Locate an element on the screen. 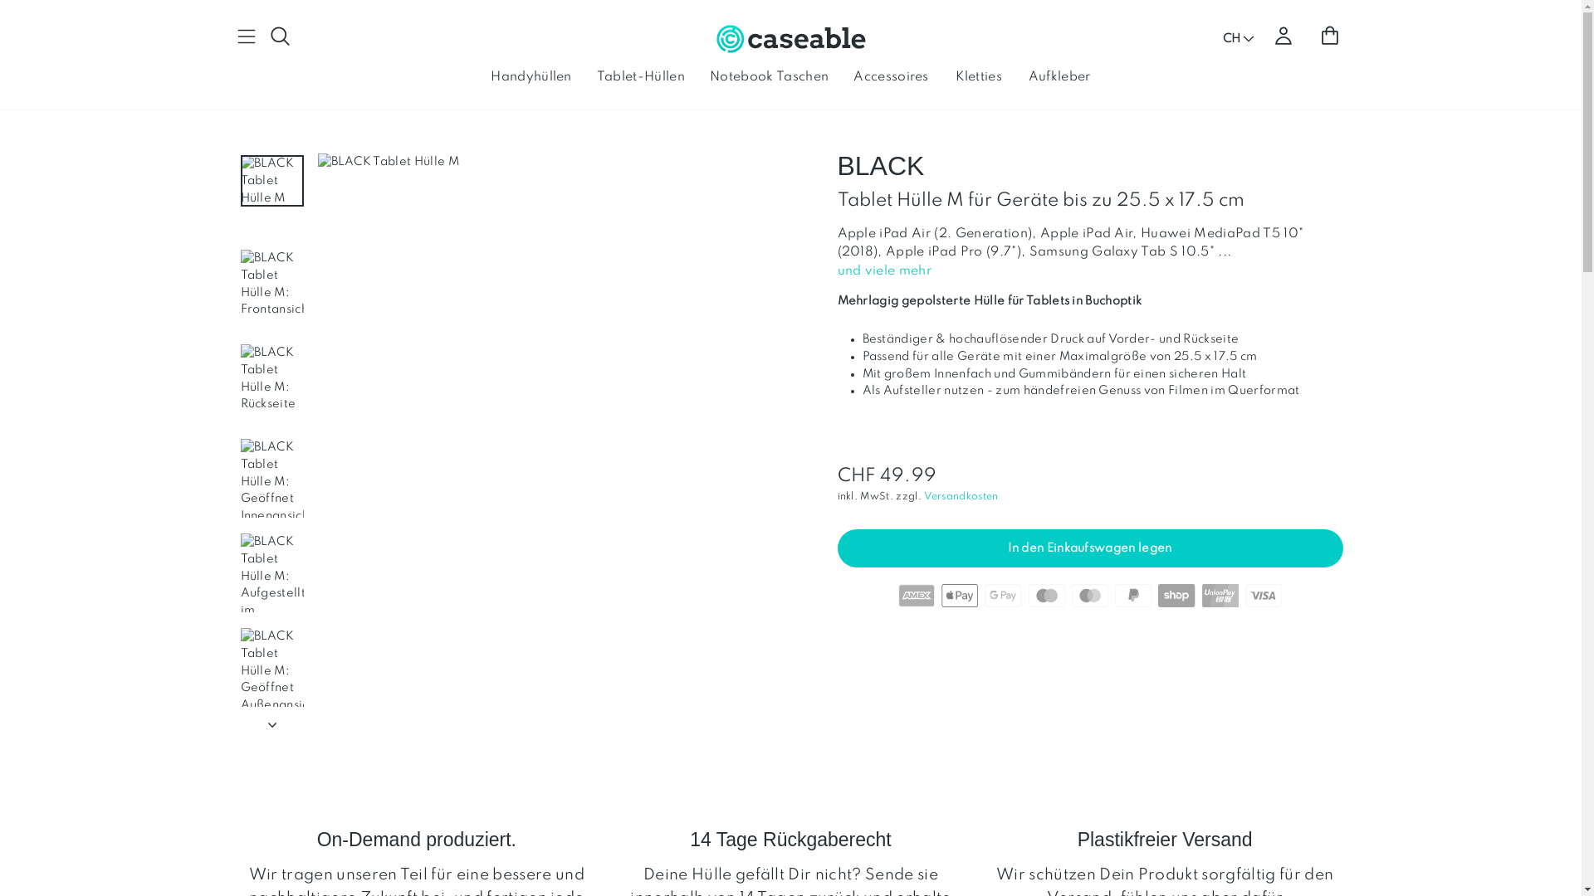  Notebook Taschen is located at coordinates (769, 76).